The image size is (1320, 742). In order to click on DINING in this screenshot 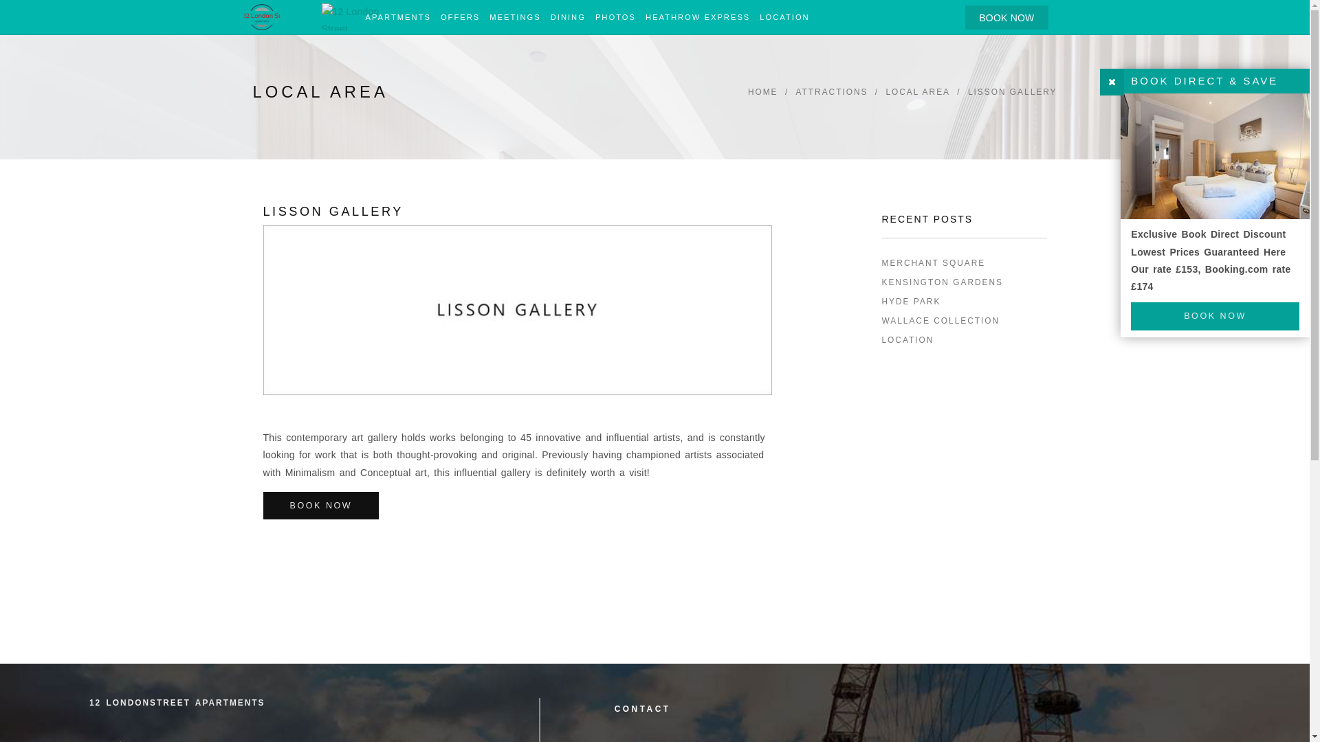, I will do `click(568, 17)`.